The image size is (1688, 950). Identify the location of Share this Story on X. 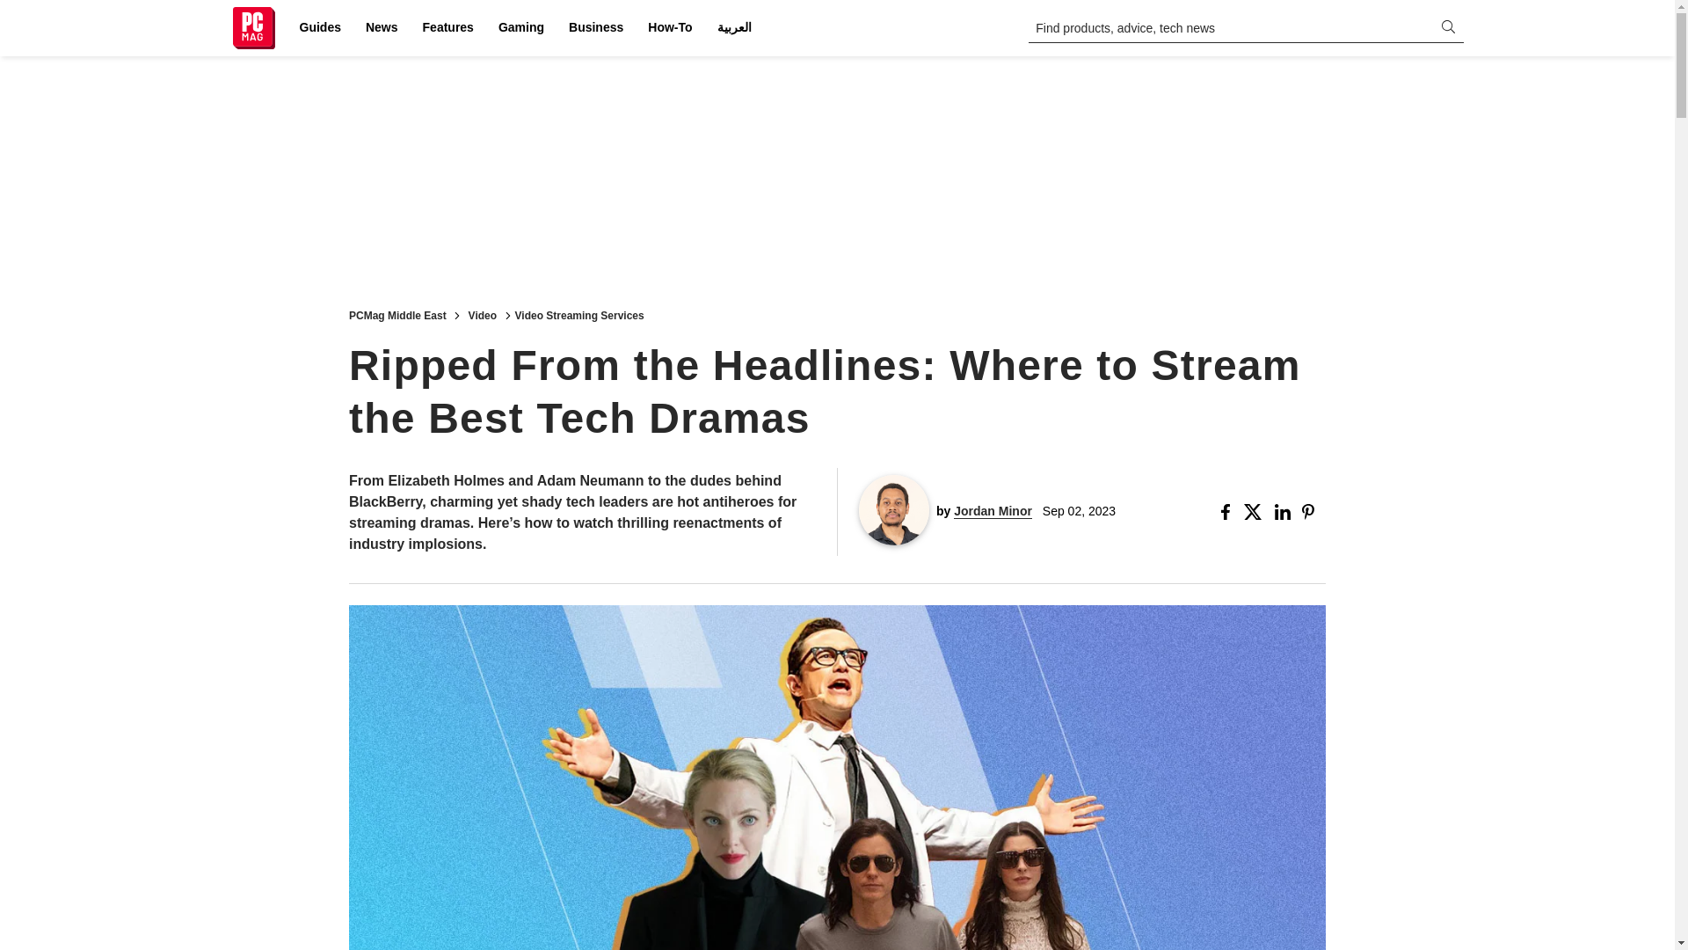
(1255, 512).